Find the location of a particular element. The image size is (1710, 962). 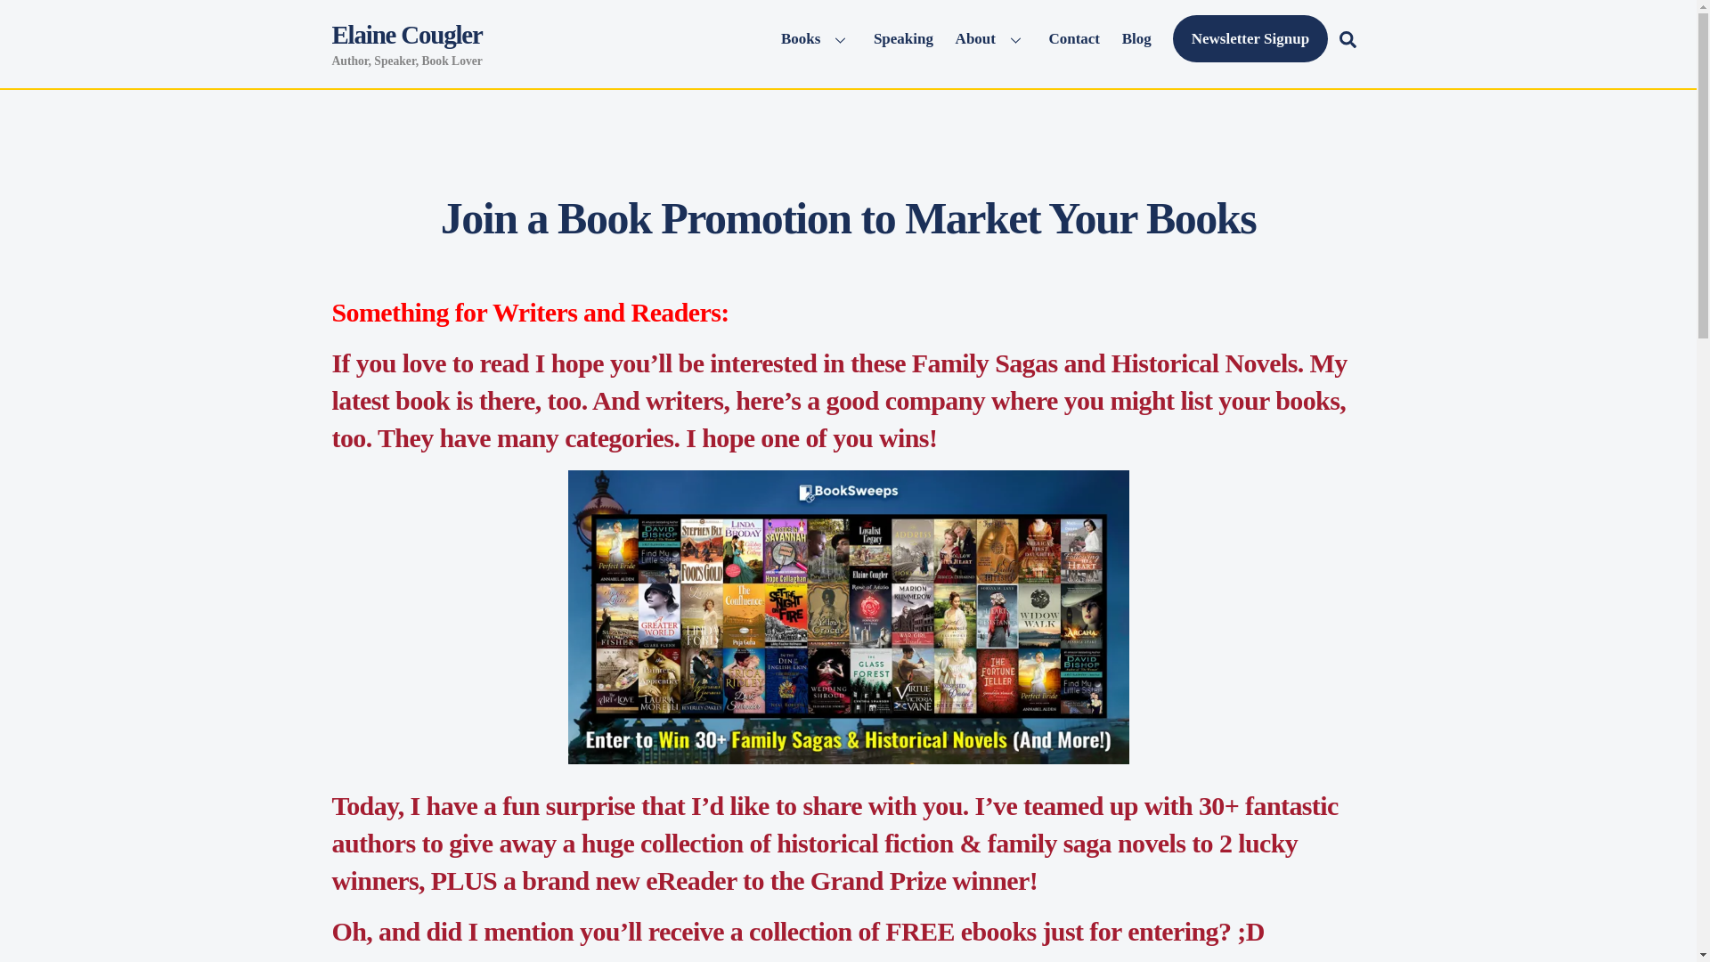

About is located at coordinates (817, 39).